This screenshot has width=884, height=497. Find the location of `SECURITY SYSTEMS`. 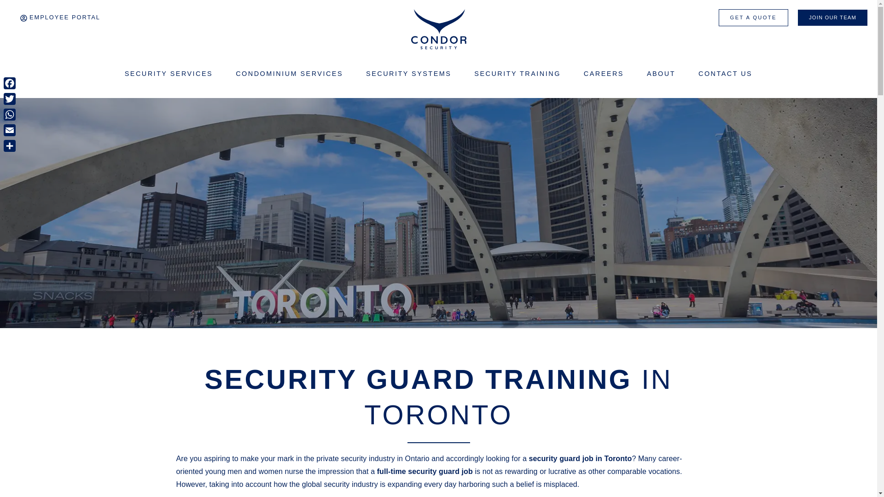

SECURITY SYSTEMS is located at coordinates (411, 74).